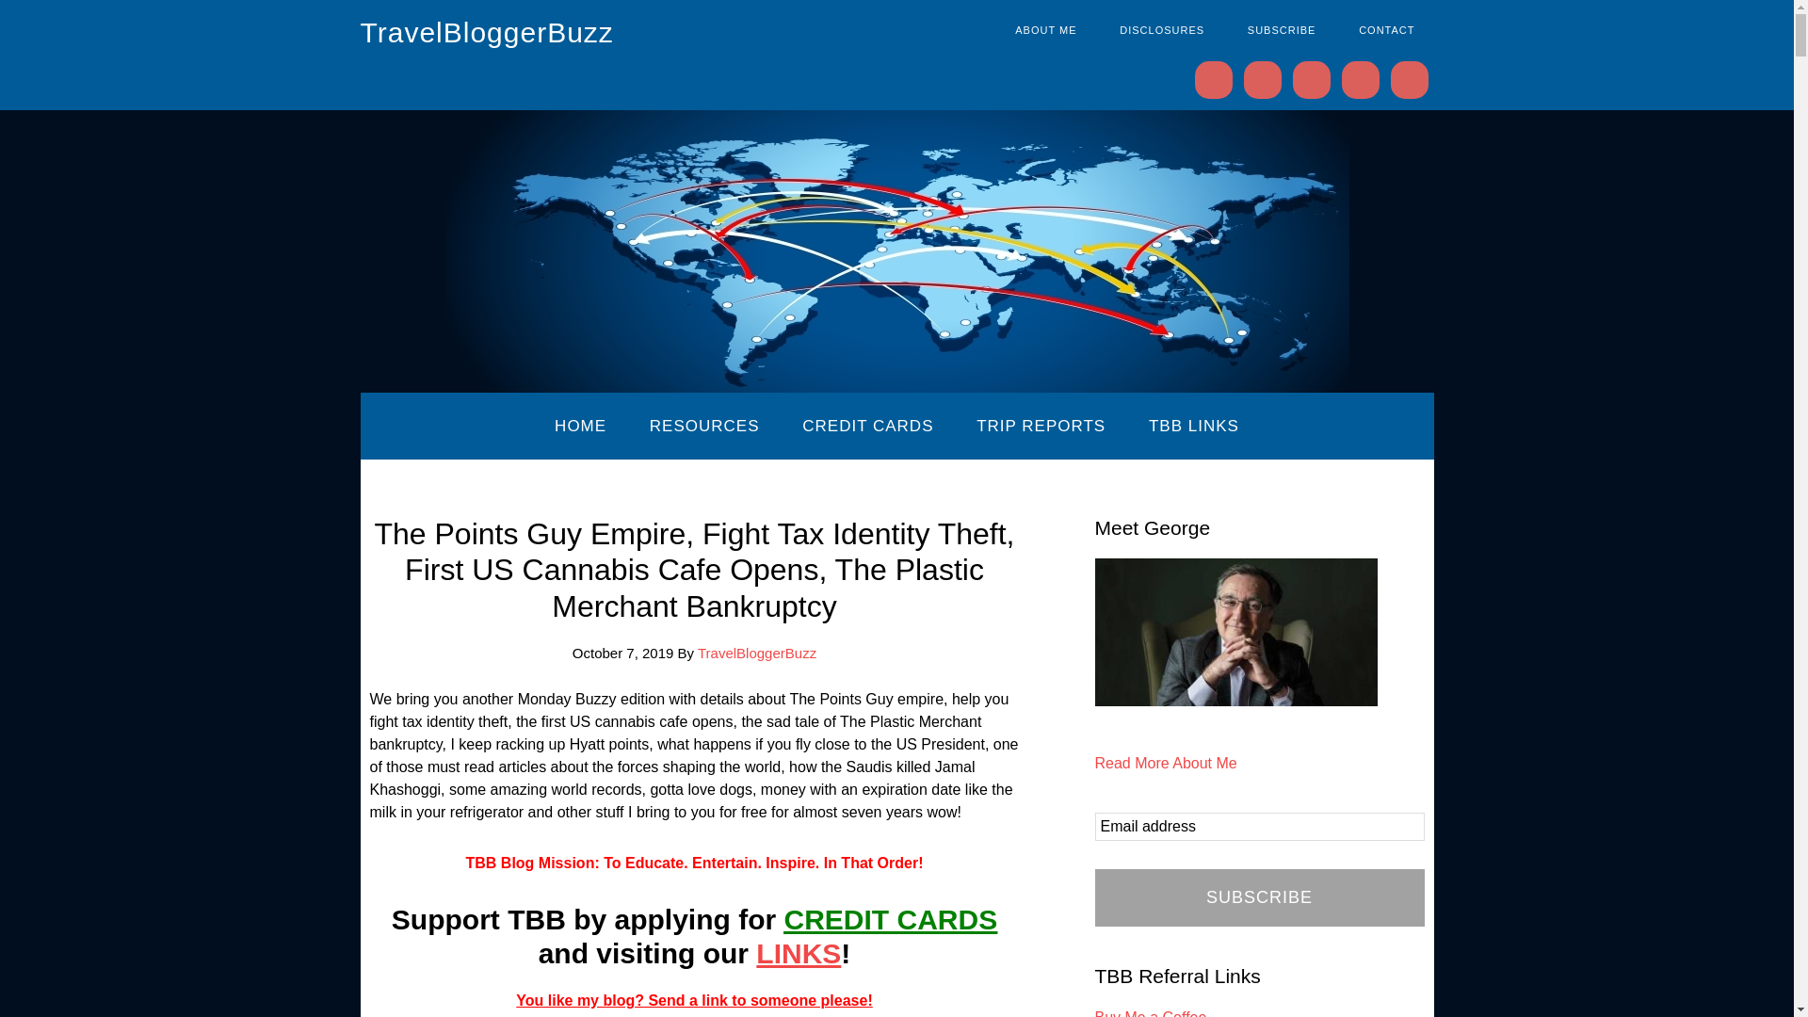 Image resolution: width=1808 pixels, height=1017 pixels. What do you see at coordinates (486, 32) in the screenshot?
I see `TravelBloggerBuzz` at bounding box center [486, 32].